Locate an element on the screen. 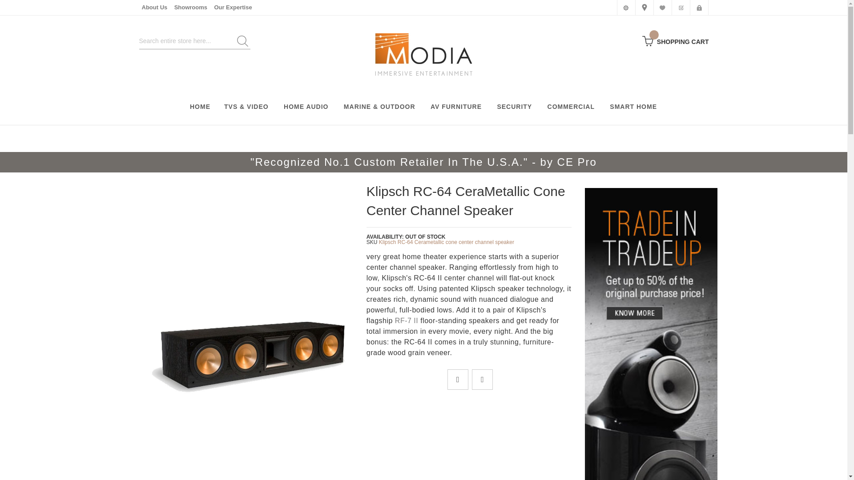 Image resolution: width=854 pixels, height=480 pixels. Modia is located at coordinates (423, 54).